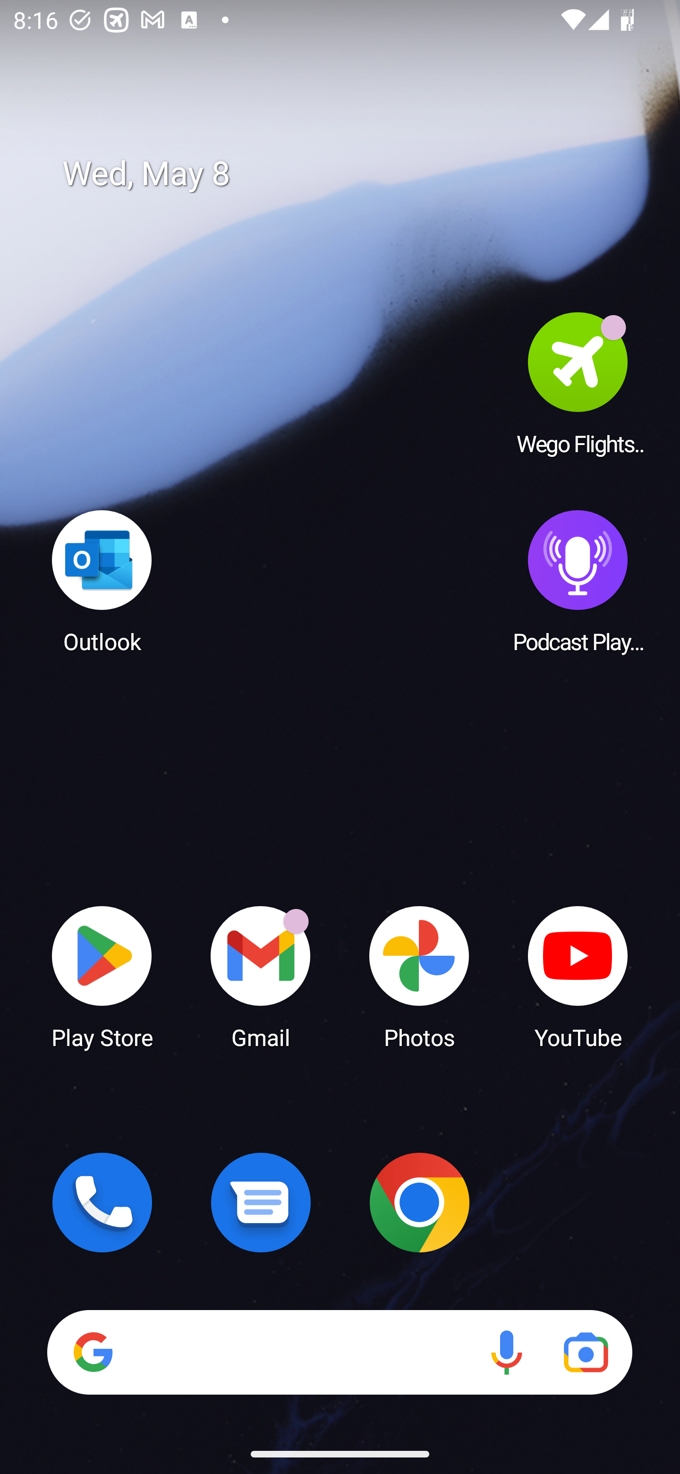 The width and height of the screenshot is (680, 1474). Describe the element at coordinates (419, 976) in the screenshot. I see `Photos` at that location.